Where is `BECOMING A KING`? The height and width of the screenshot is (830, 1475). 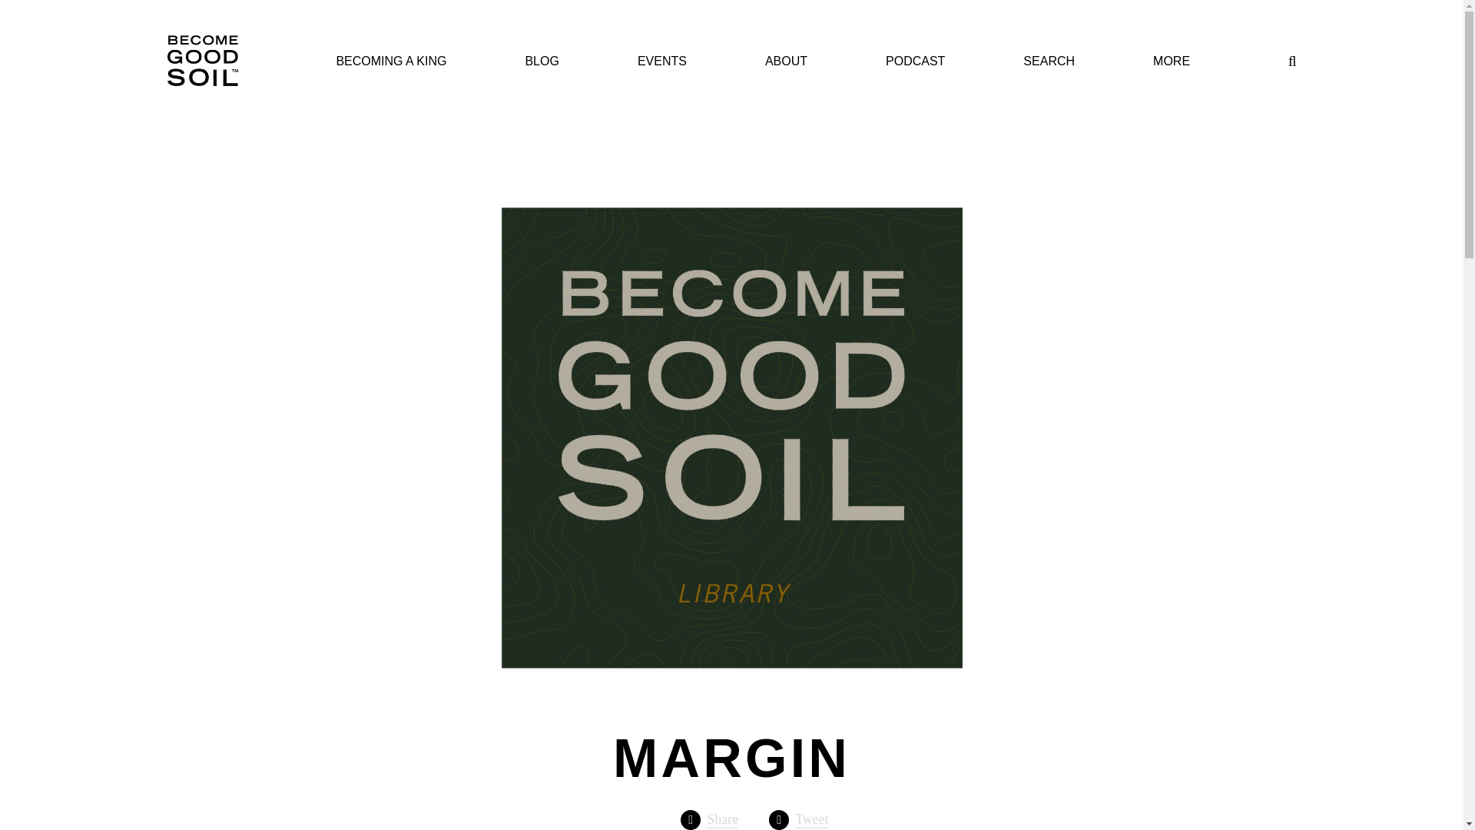 BECOMING A KING is located at coordinates (391, 61).